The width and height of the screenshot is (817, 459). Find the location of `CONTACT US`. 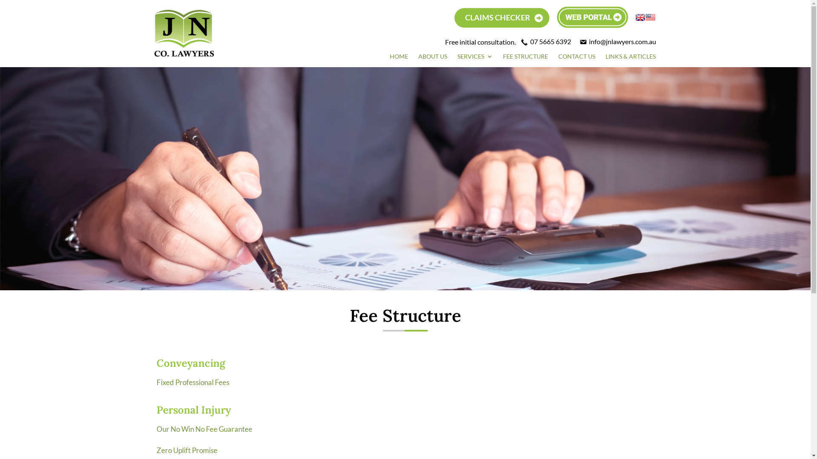

CONTACT US is located at coordinates (577, 58).